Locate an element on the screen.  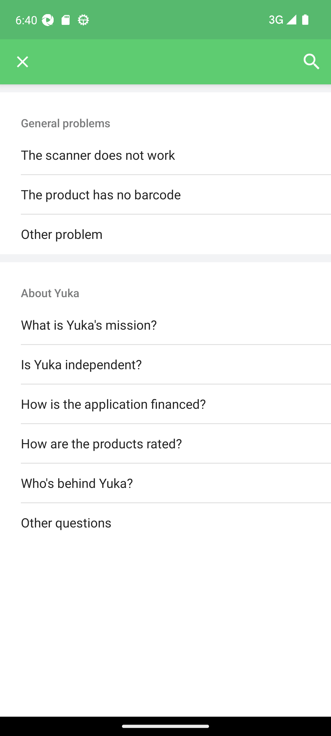
Other questions is located at coordinates (165, 523).